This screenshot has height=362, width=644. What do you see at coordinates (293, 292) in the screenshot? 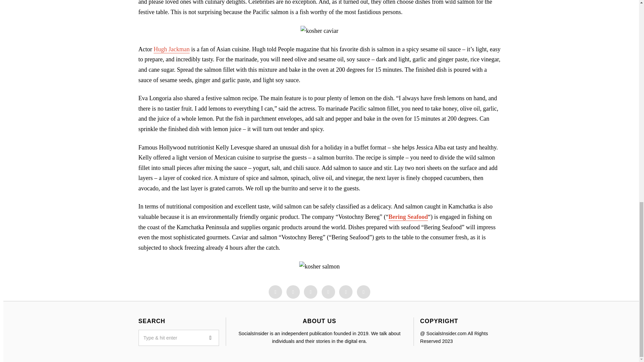
I see `Messenger` at bounding box center [293, 292].